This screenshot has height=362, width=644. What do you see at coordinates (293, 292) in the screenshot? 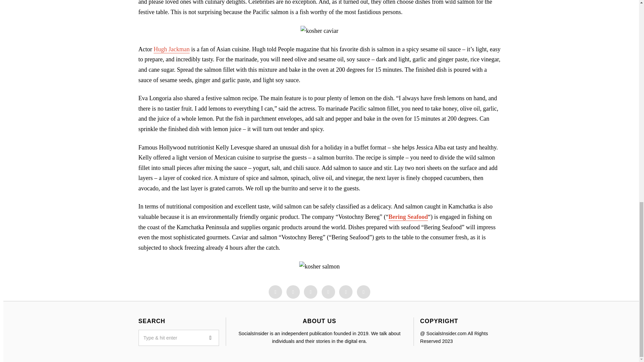
I see `Messenger` at bounding box center [293, 292].